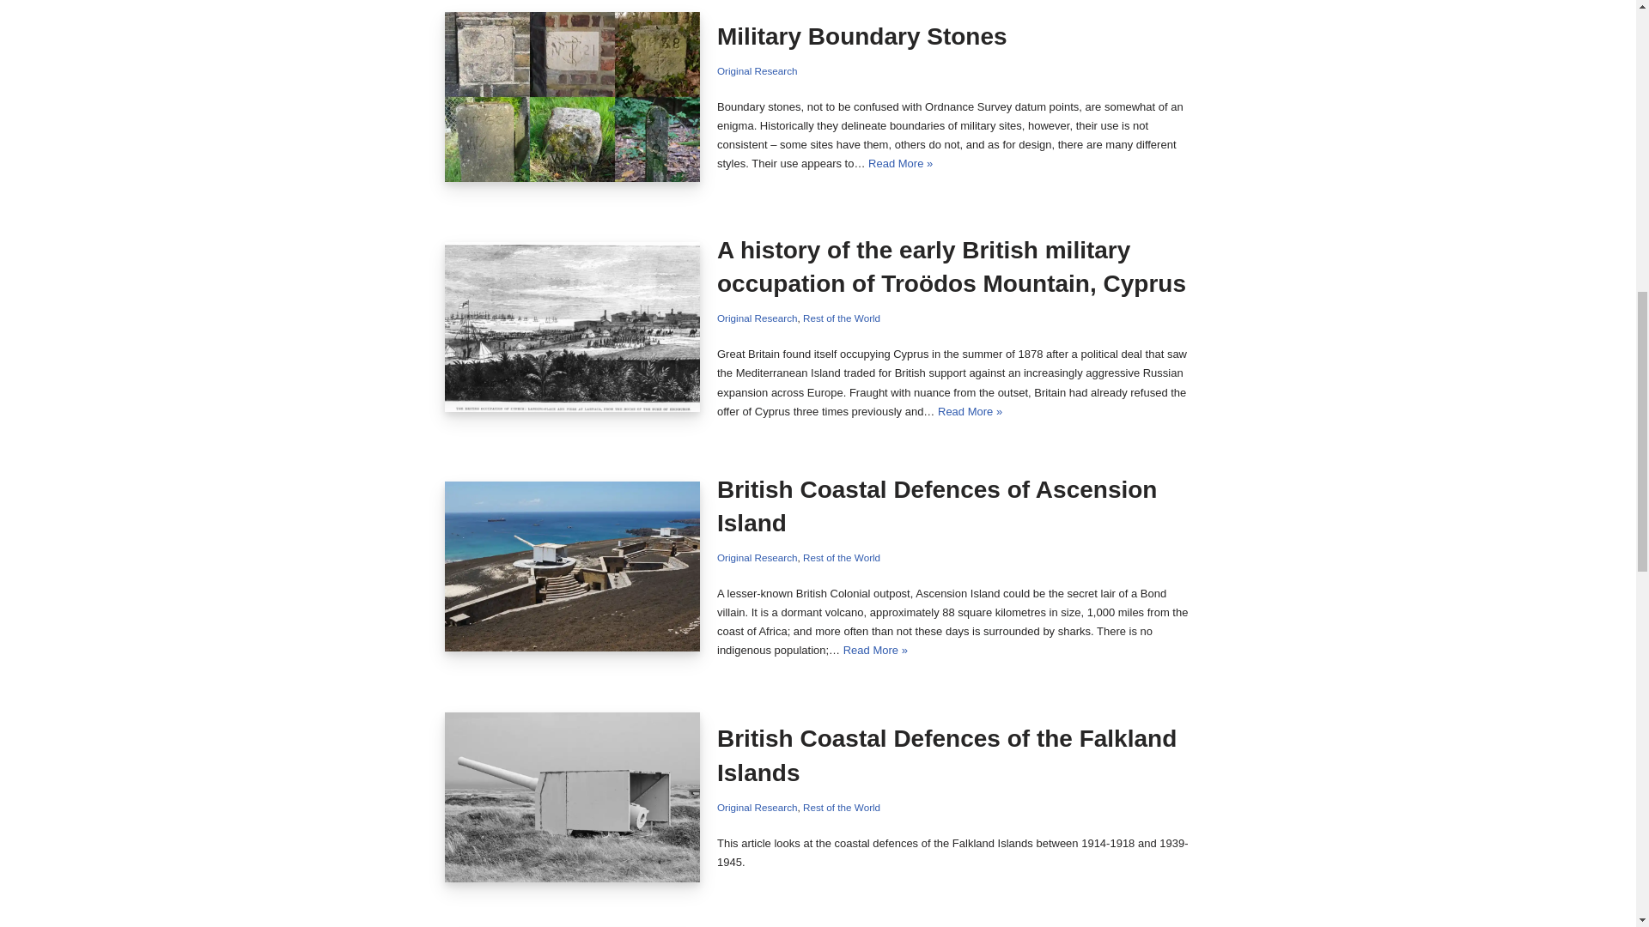  What do you see at coordinates (573, 96) in the screenshot?
I see `Military Boundary Stones` at bounding box center [573, 96].